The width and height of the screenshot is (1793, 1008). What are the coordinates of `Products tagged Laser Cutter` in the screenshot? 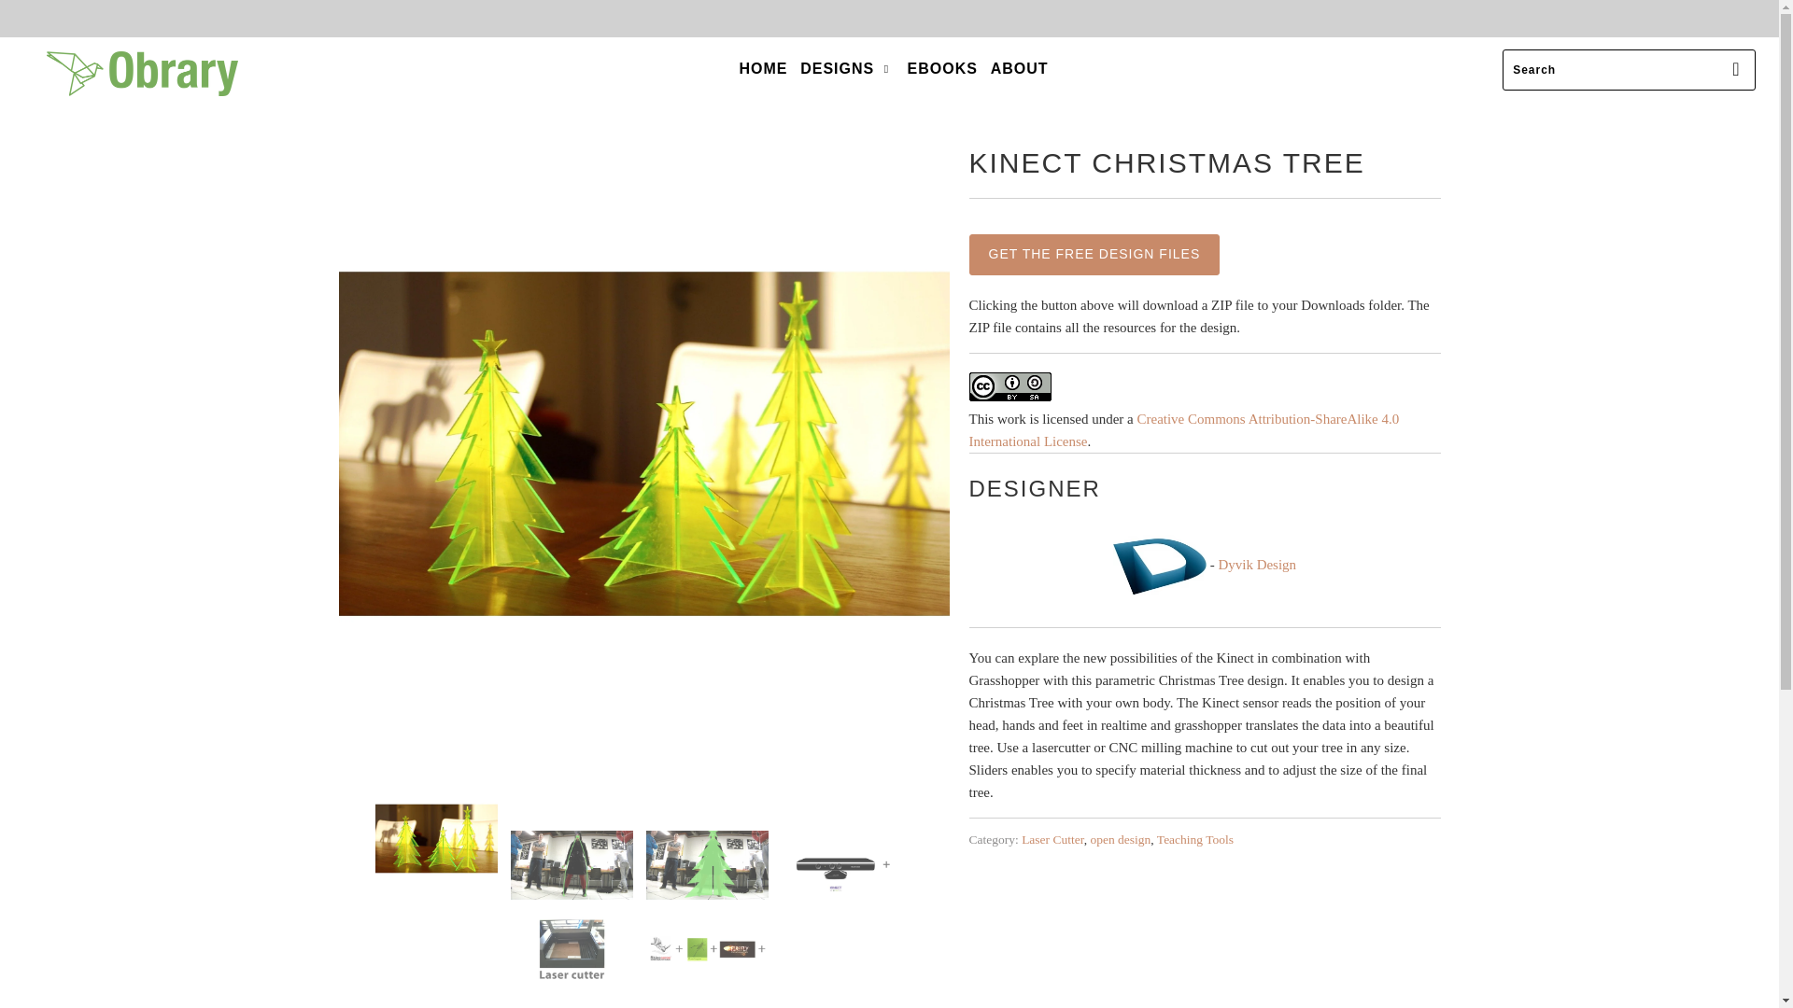 It's located at (1053, 840).